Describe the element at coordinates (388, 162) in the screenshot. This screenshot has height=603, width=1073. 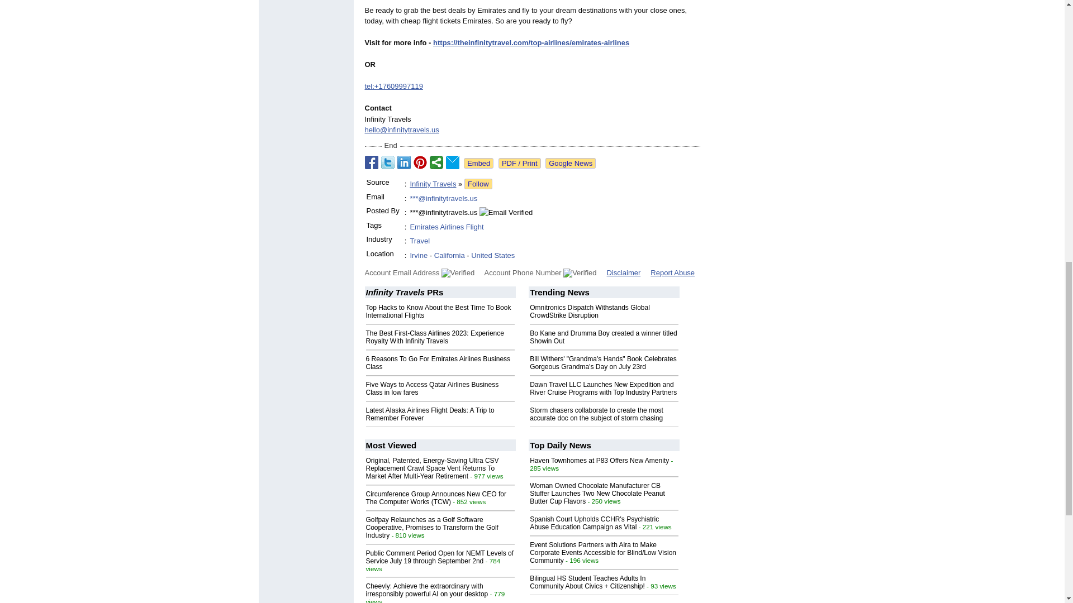
I see `Share on Twitter` at that location.